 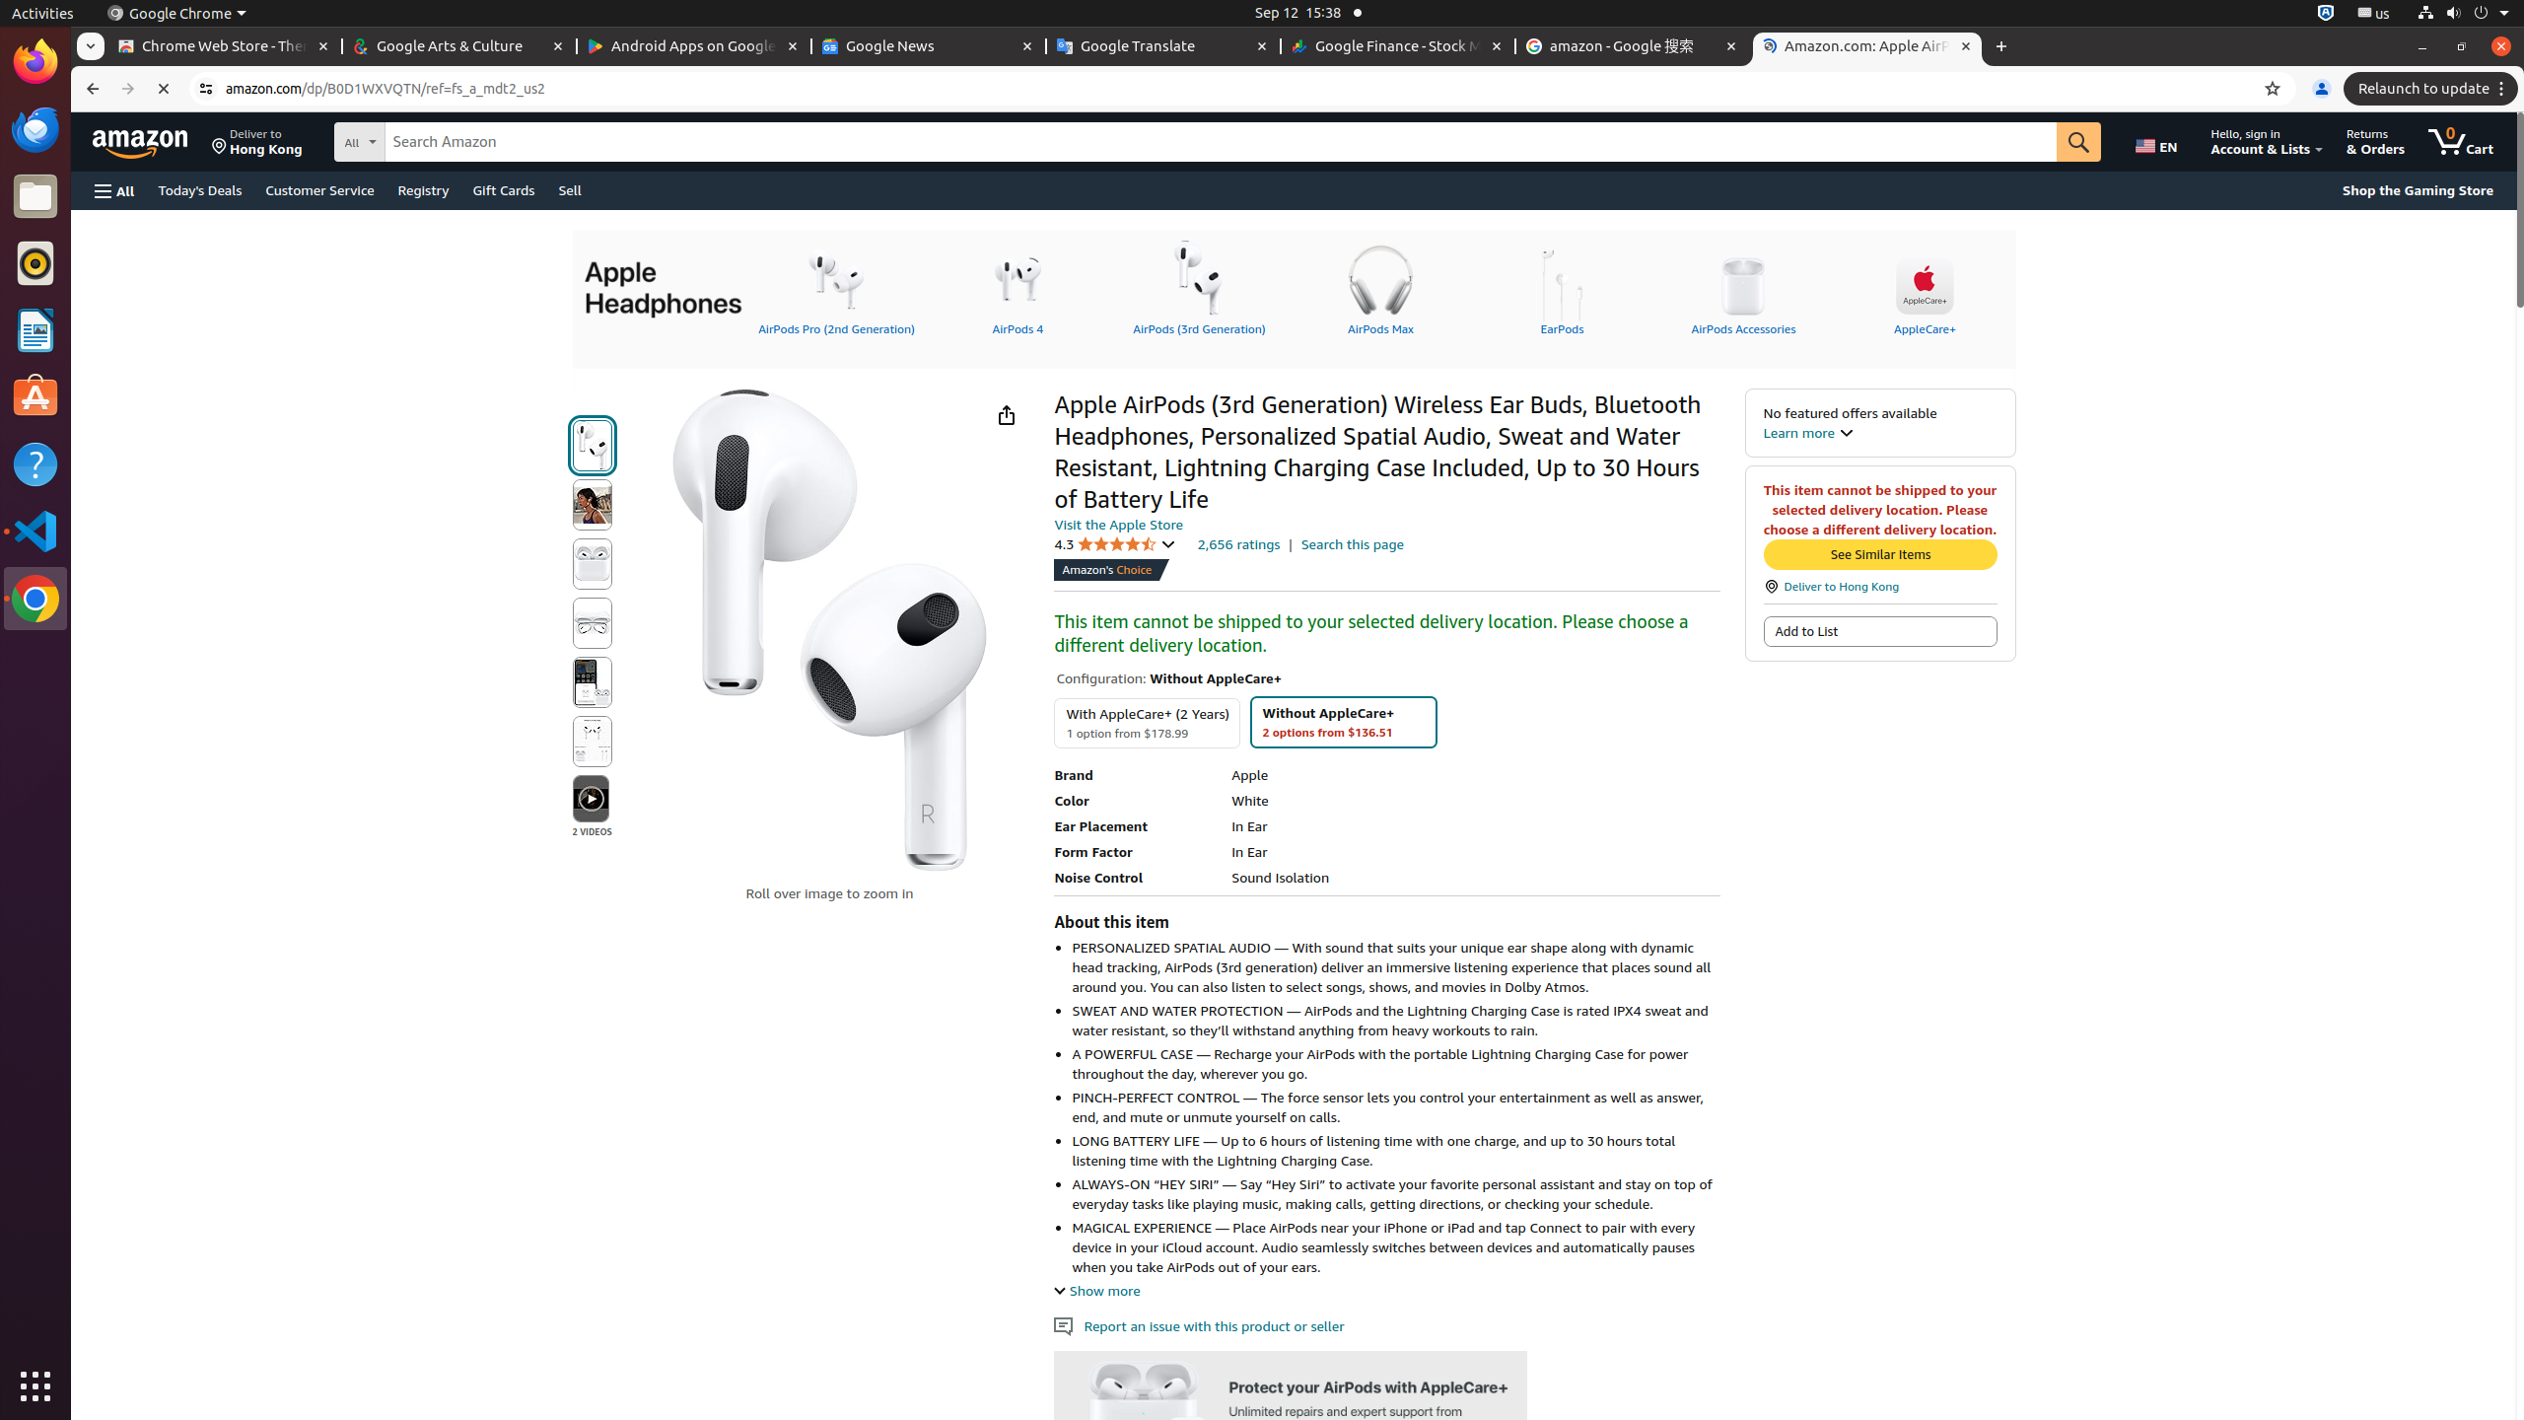 I want to click on Today's Deals, so click(x=200, y=189).